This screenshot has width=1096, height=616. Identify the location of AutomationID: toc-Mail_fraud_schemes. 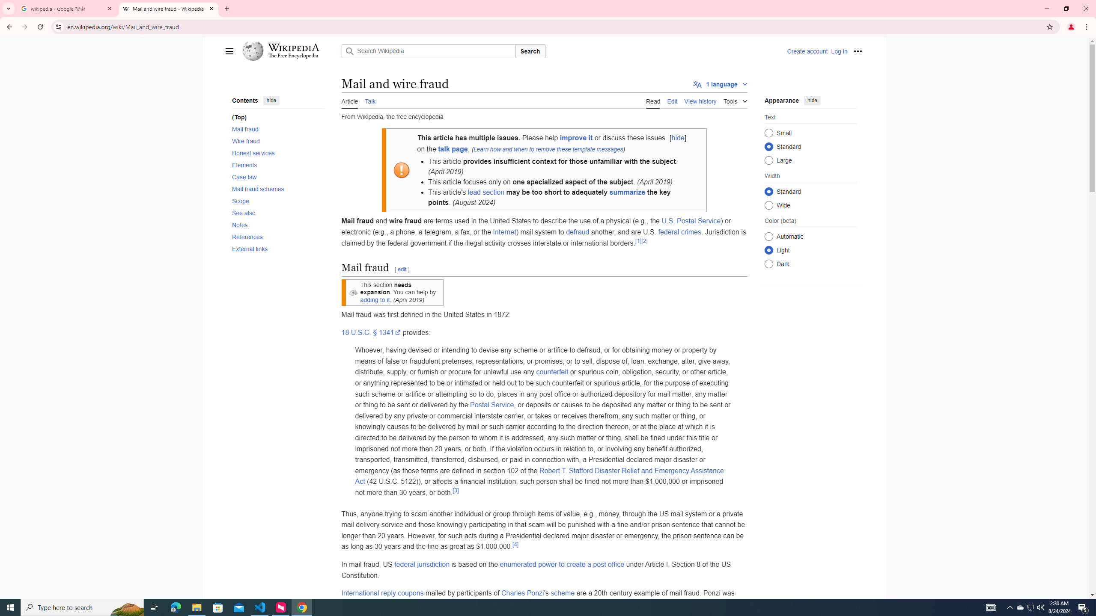
(275, 189).